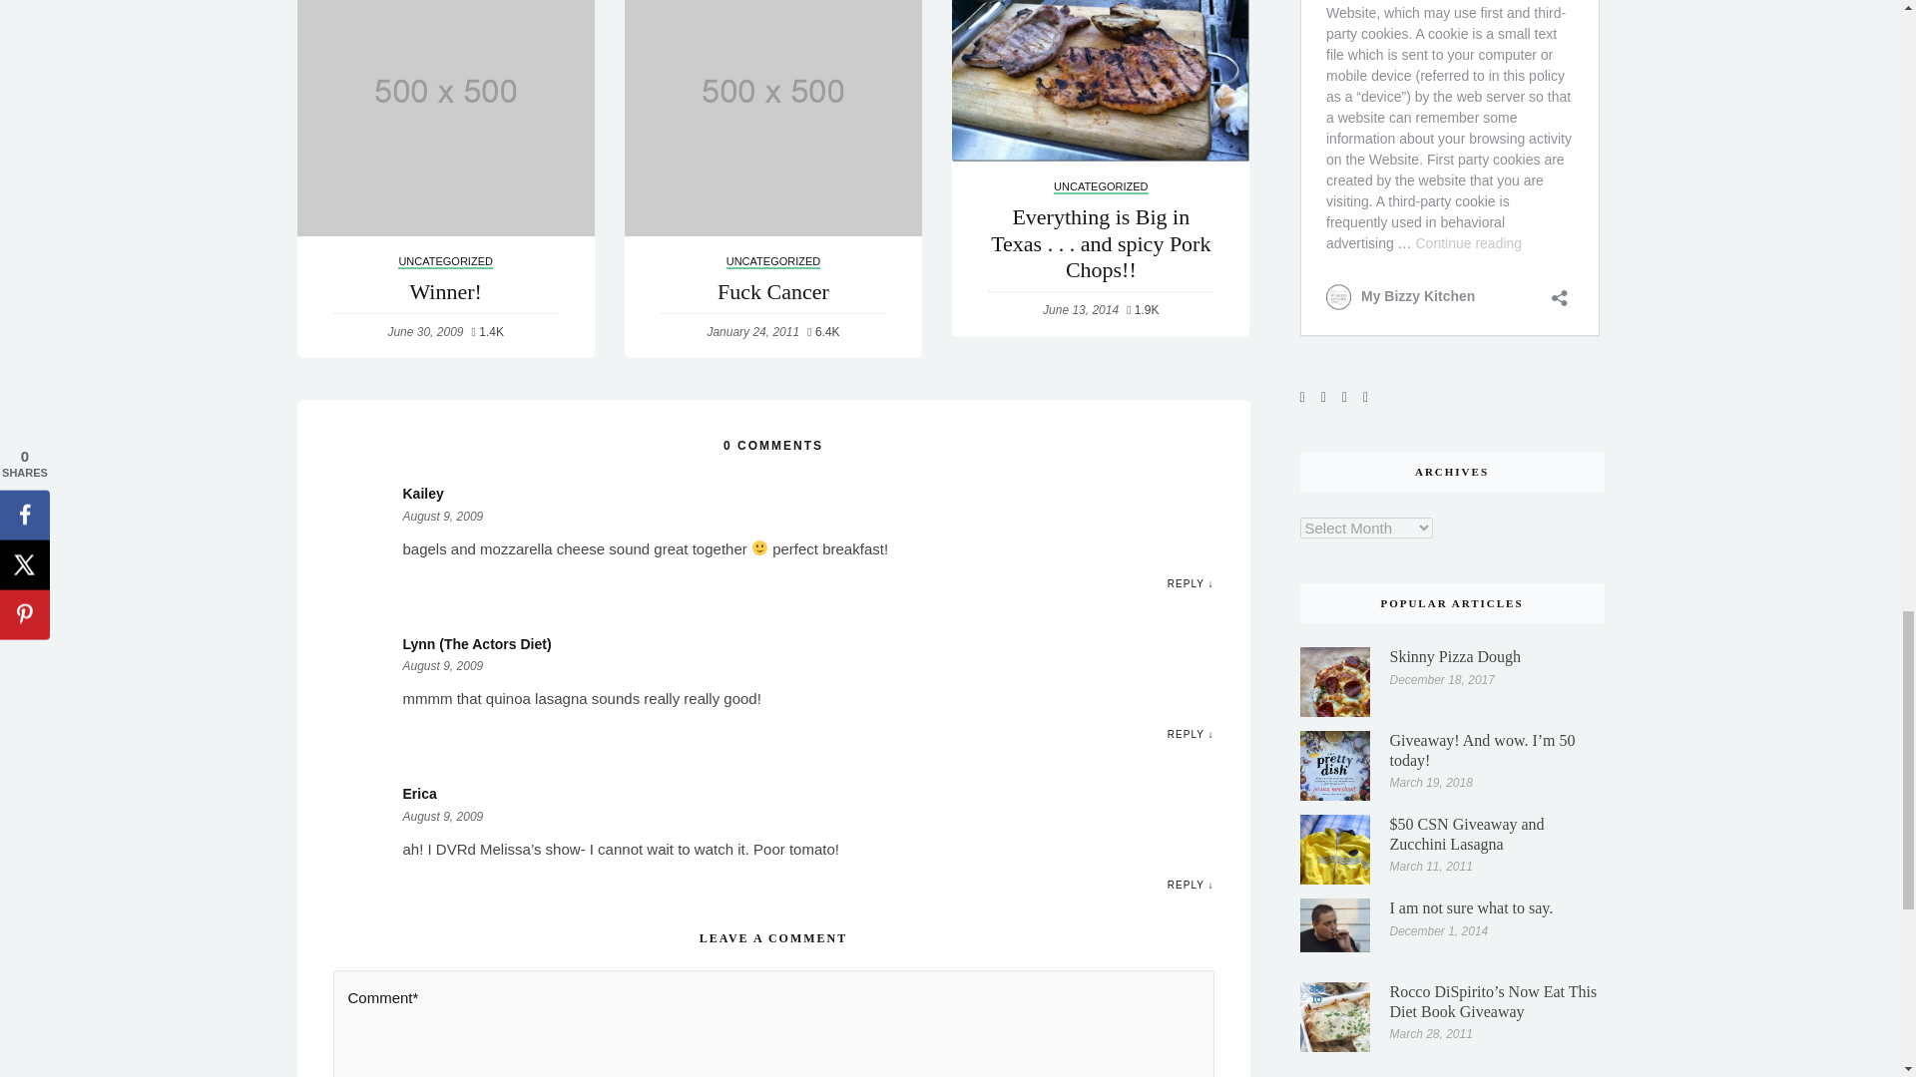 The image size is (1916, 1077). What do you see at coordinates (1335, 924) in the screenshot?
I see `I am not sure what to say.` at bounding box center [1335, 924].